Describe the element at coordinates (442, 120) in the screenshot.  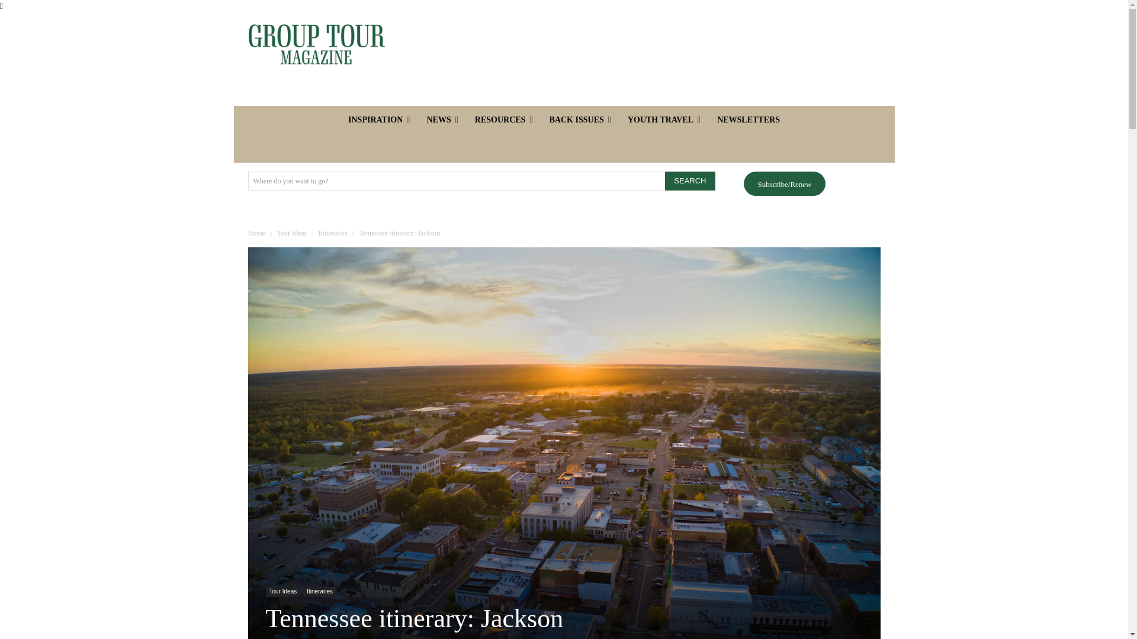
I see `NEWS` at that location.